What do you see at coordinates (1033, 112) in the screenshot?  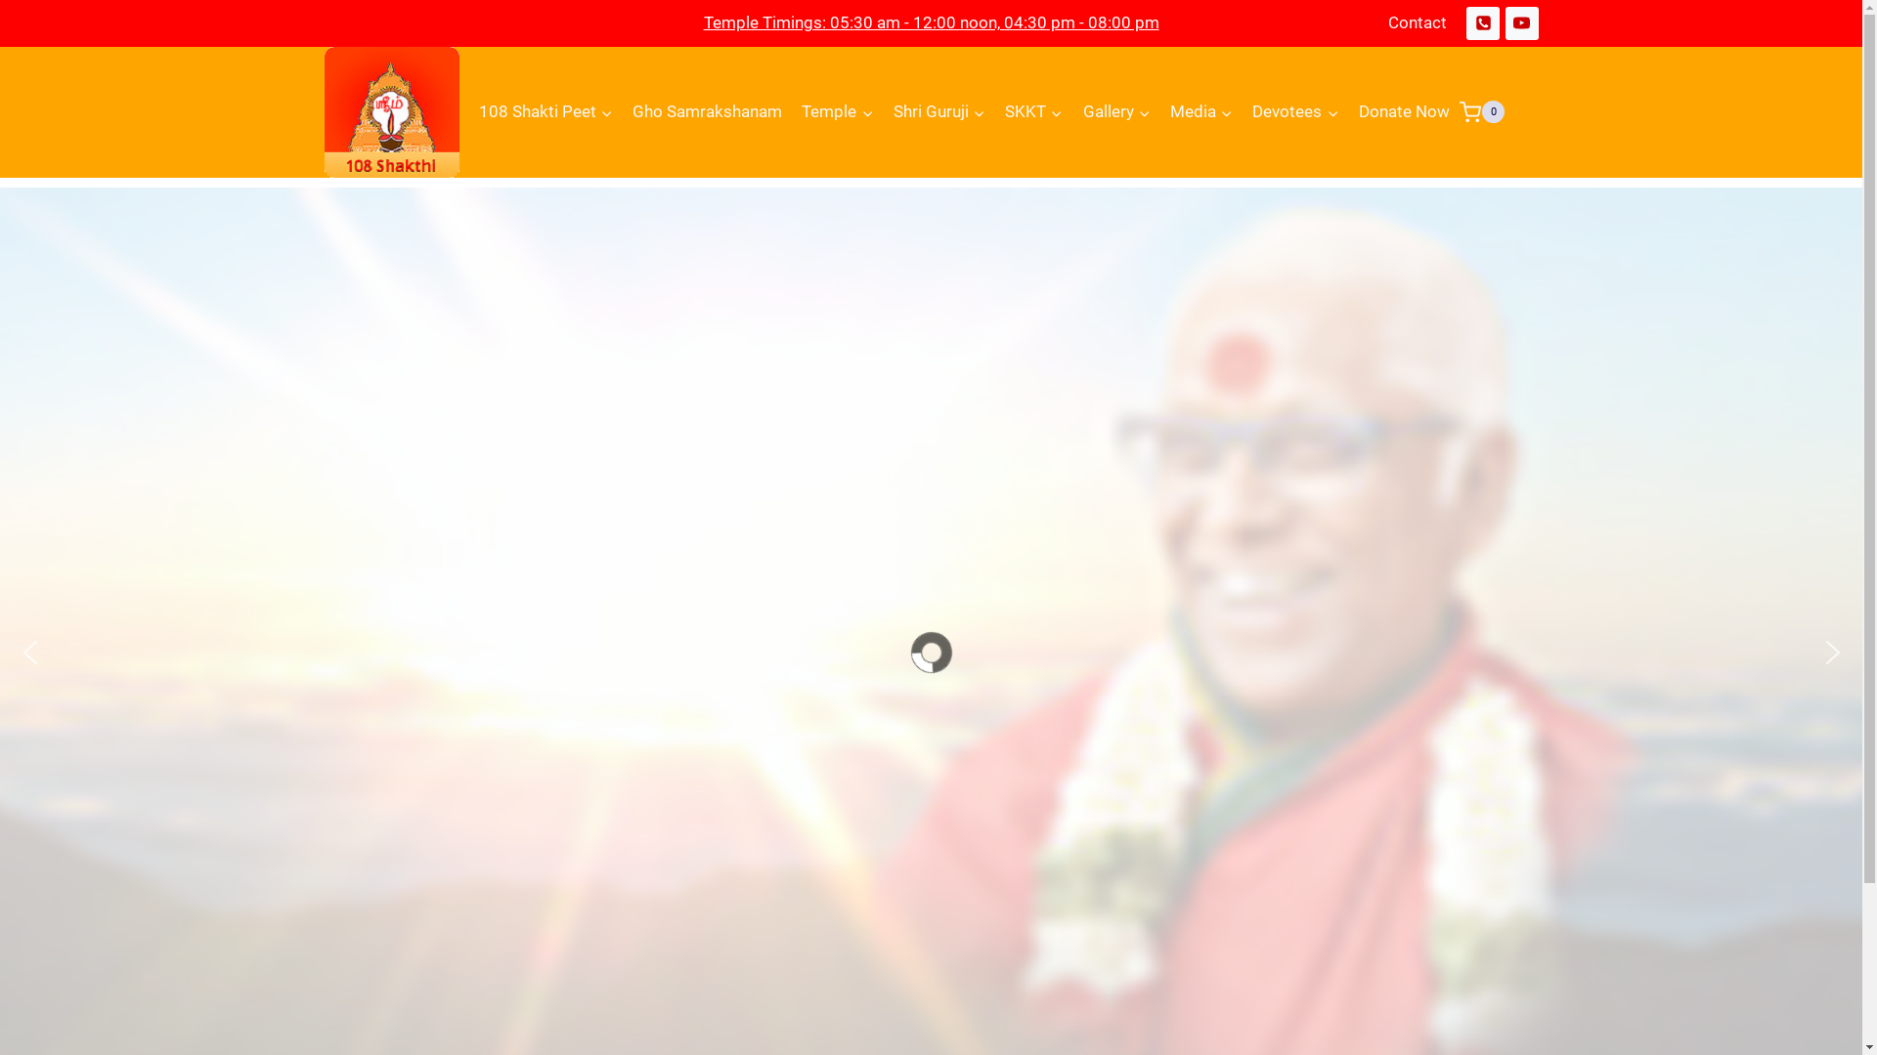 I see `SKKT` at bounding box center [1033, 112].